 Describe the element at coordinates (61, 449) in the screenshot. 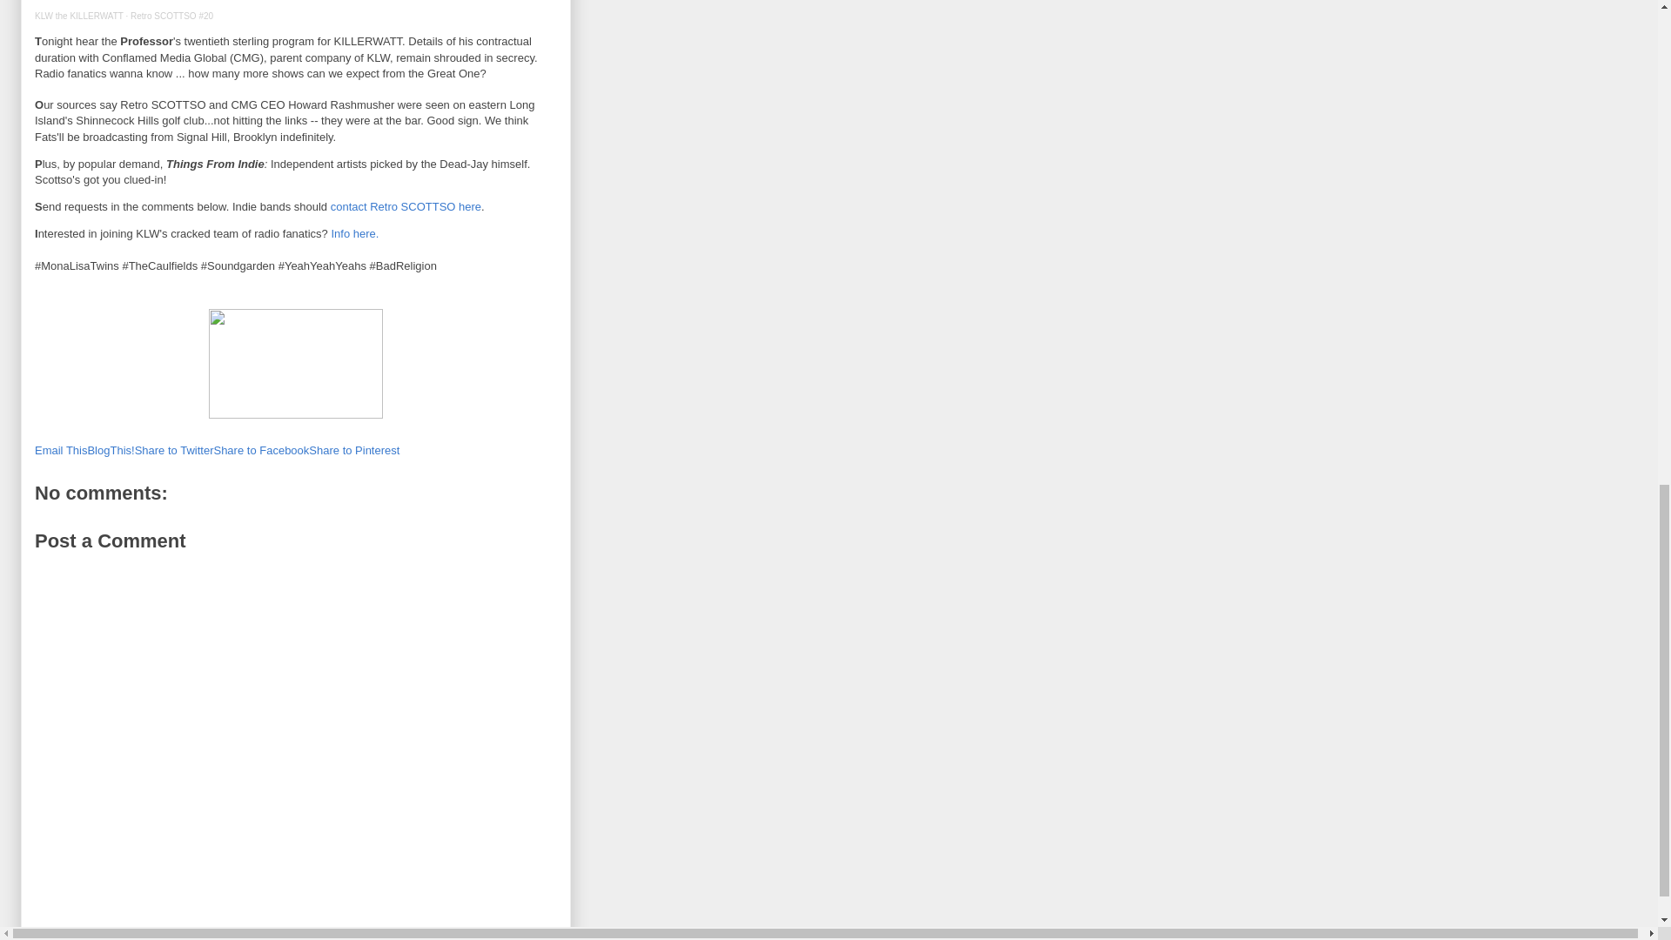

I see `Email This` at that location.